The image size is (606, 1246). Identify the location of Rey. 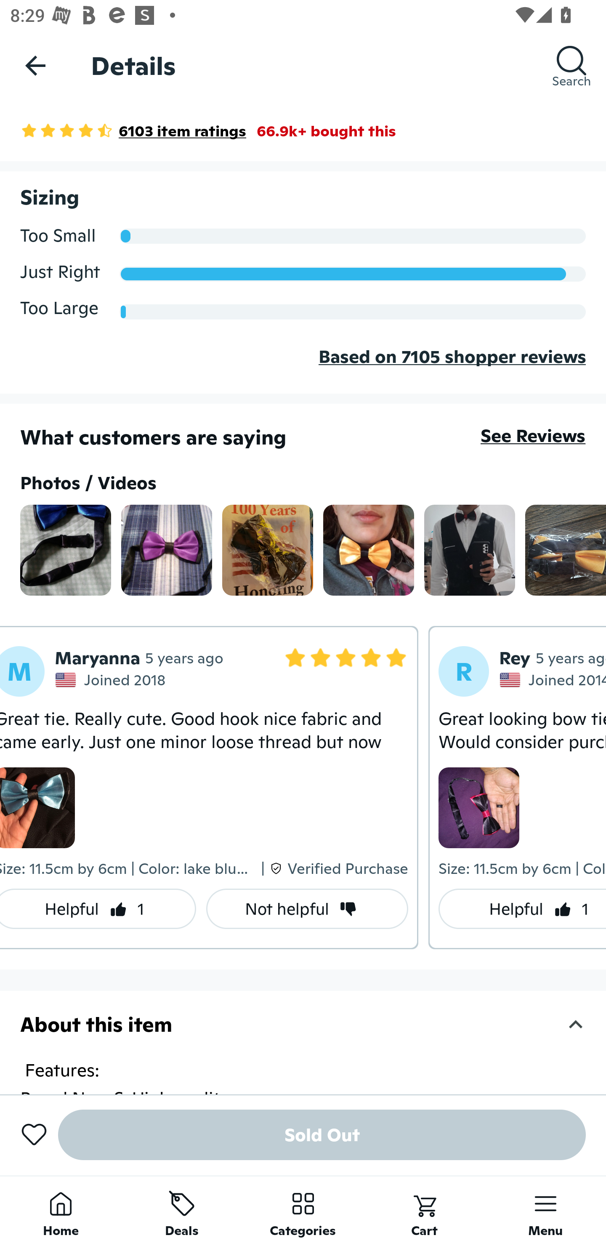
(515, 658).